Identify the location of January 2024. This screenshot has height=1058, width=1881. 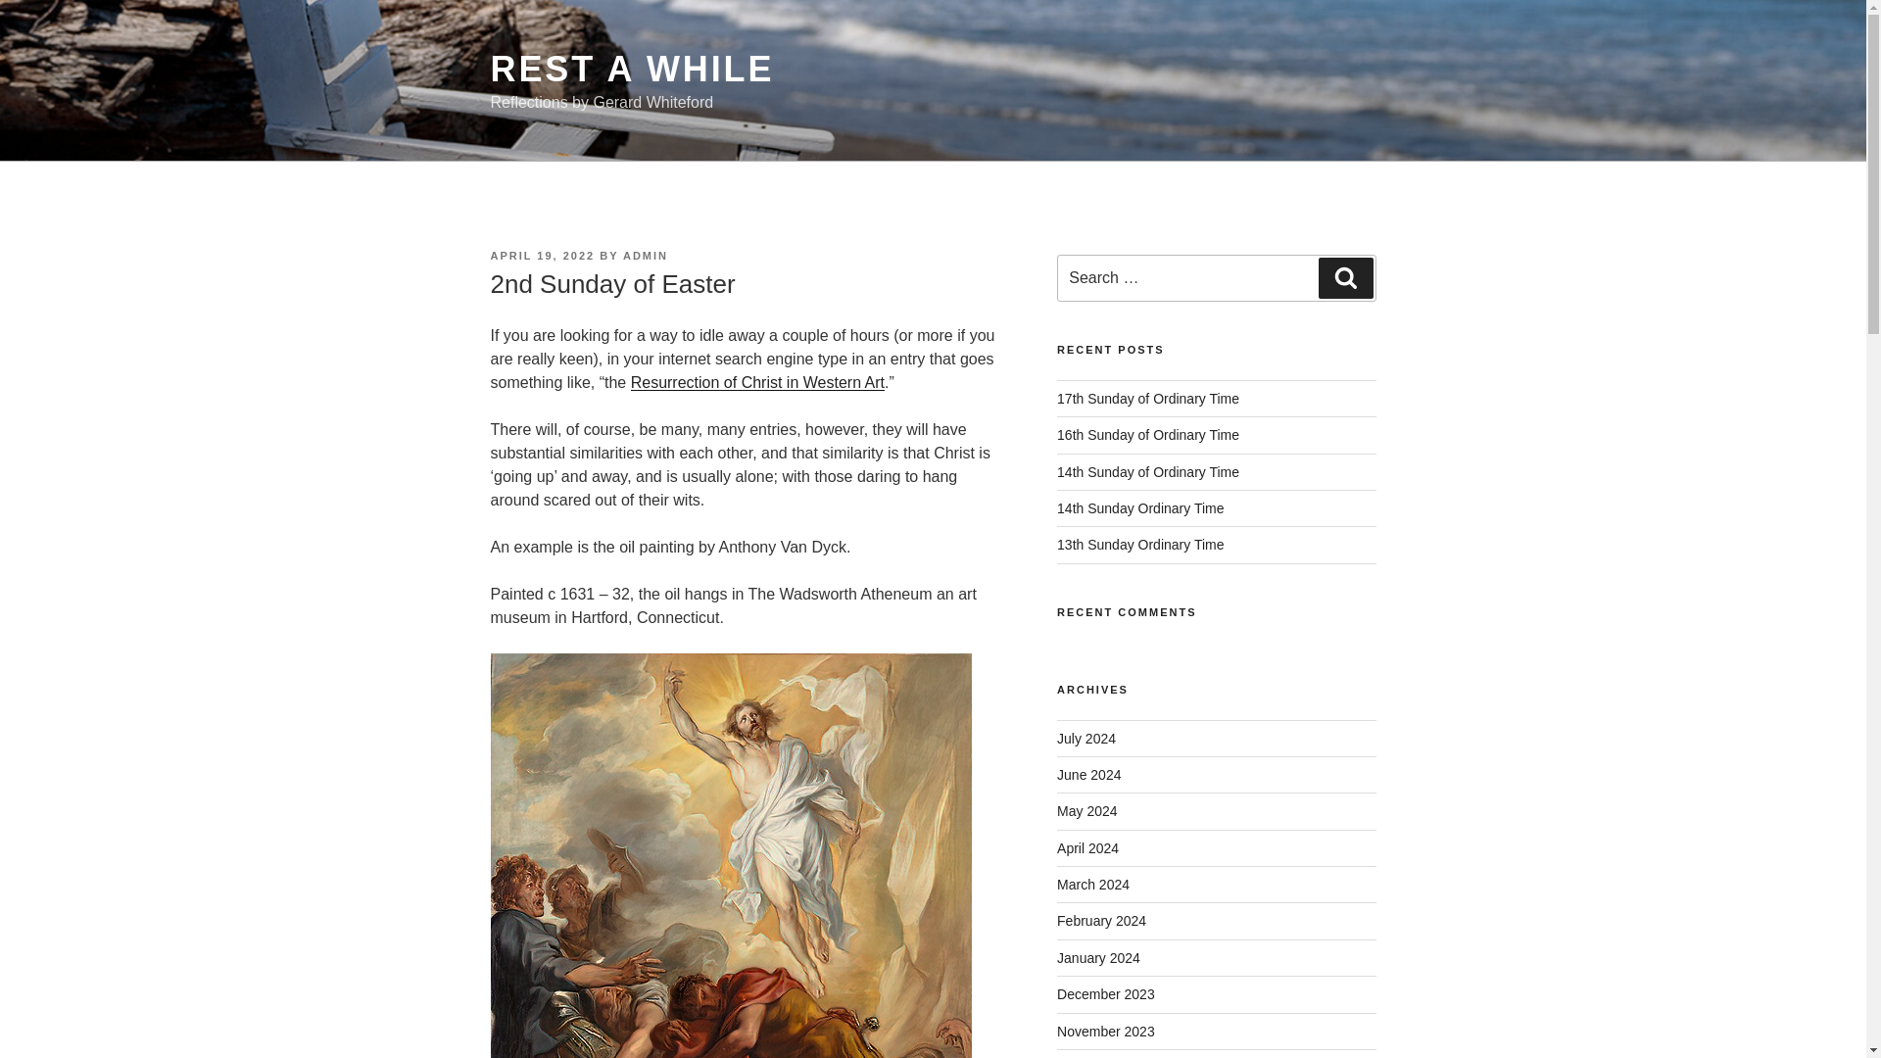
(1098, 958).